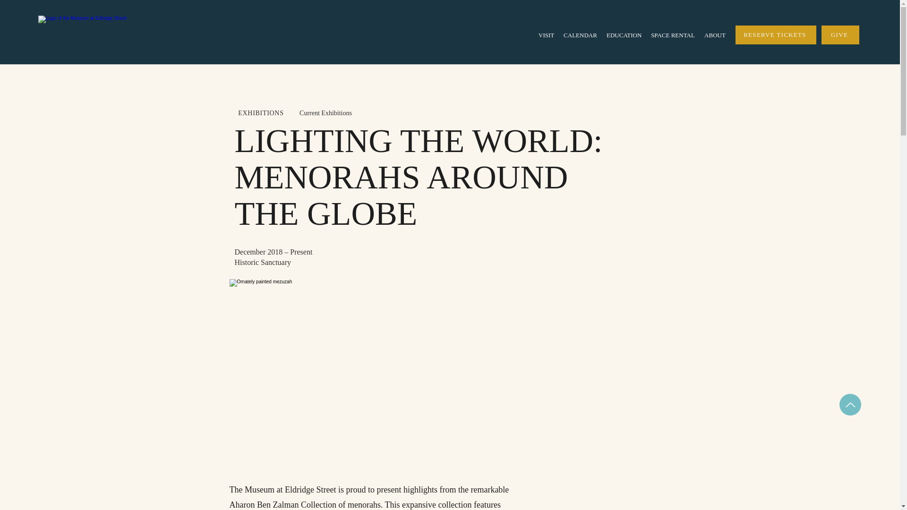 The height and width of the screenshot is (510, 907). What do you see at coordinates (840, 35) in the screenshot?
I see `GIVE` at bounding box center [840, 35].